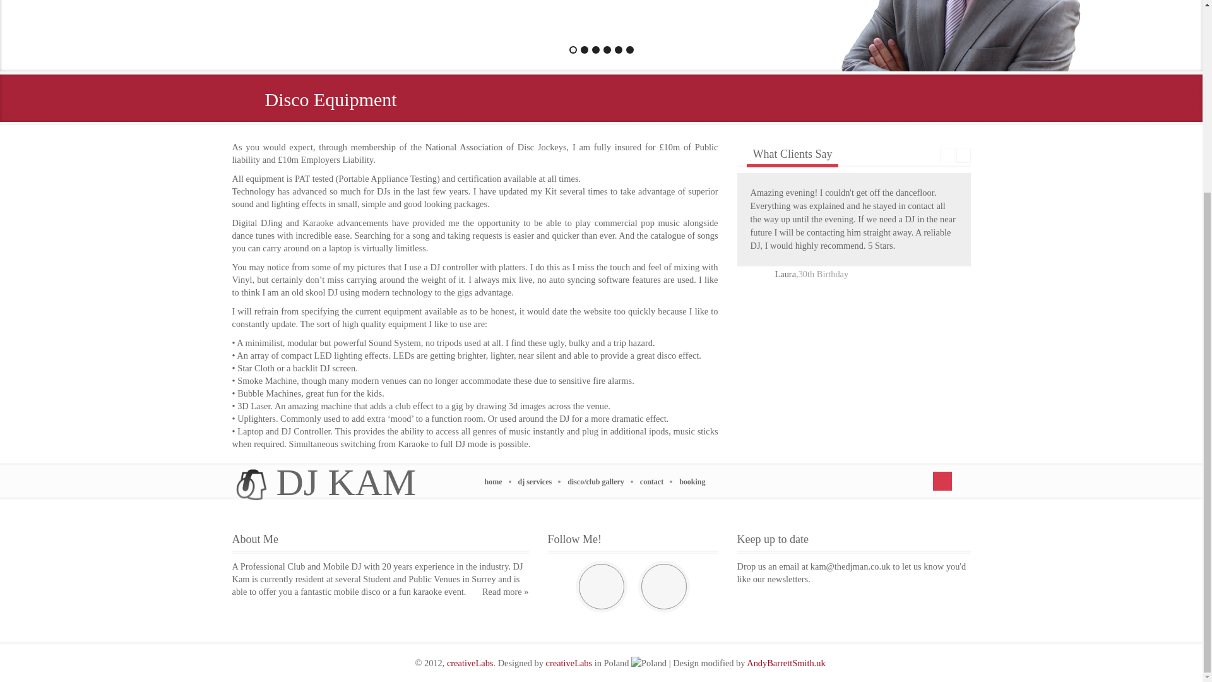  Describe the element at coordinates (498, 482) in the screenshot. I see `home` at that location.